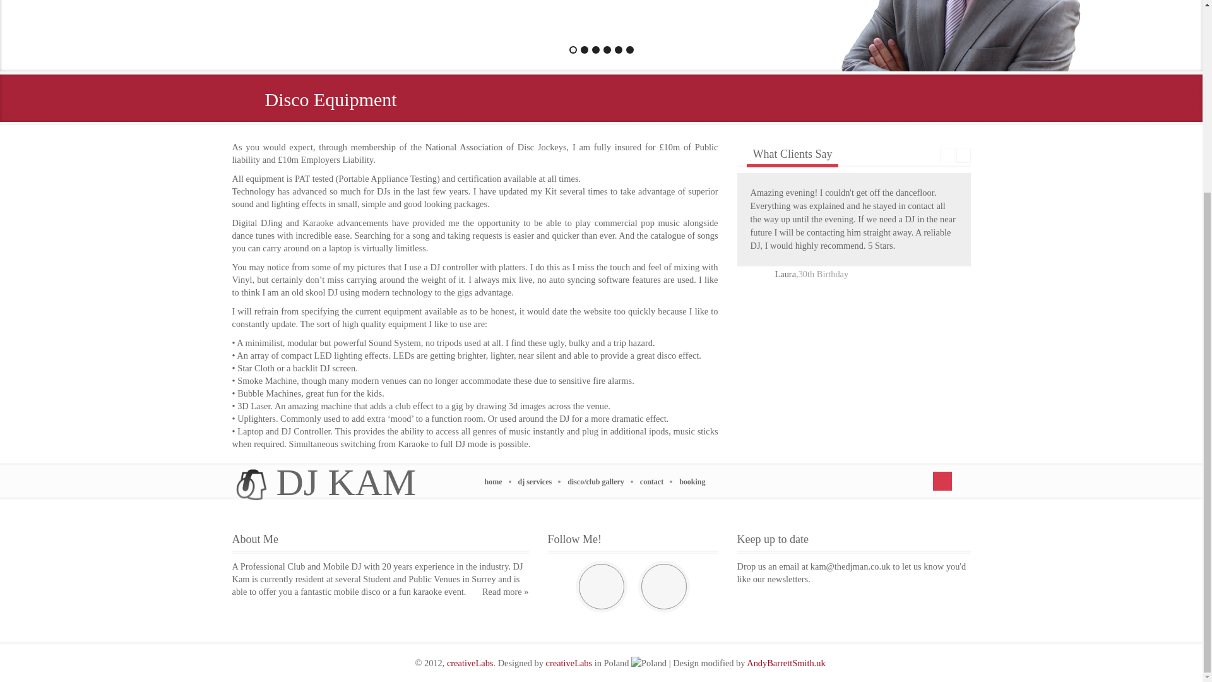  Describe the element at coordinates (498, 482) in the screenshot. I see `home` at that location.